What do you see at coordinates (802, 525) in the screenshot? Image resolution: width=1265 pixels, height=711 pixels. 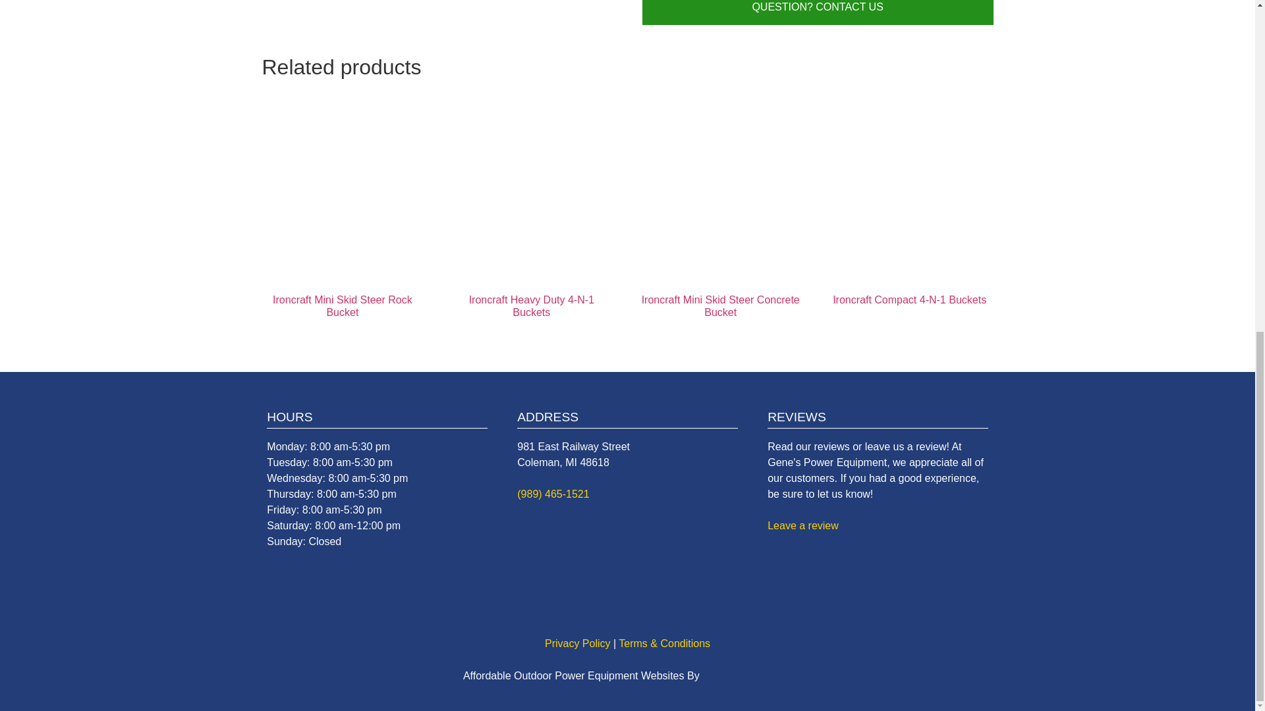 I see `Leave a review` at bounding box center [802, 525].